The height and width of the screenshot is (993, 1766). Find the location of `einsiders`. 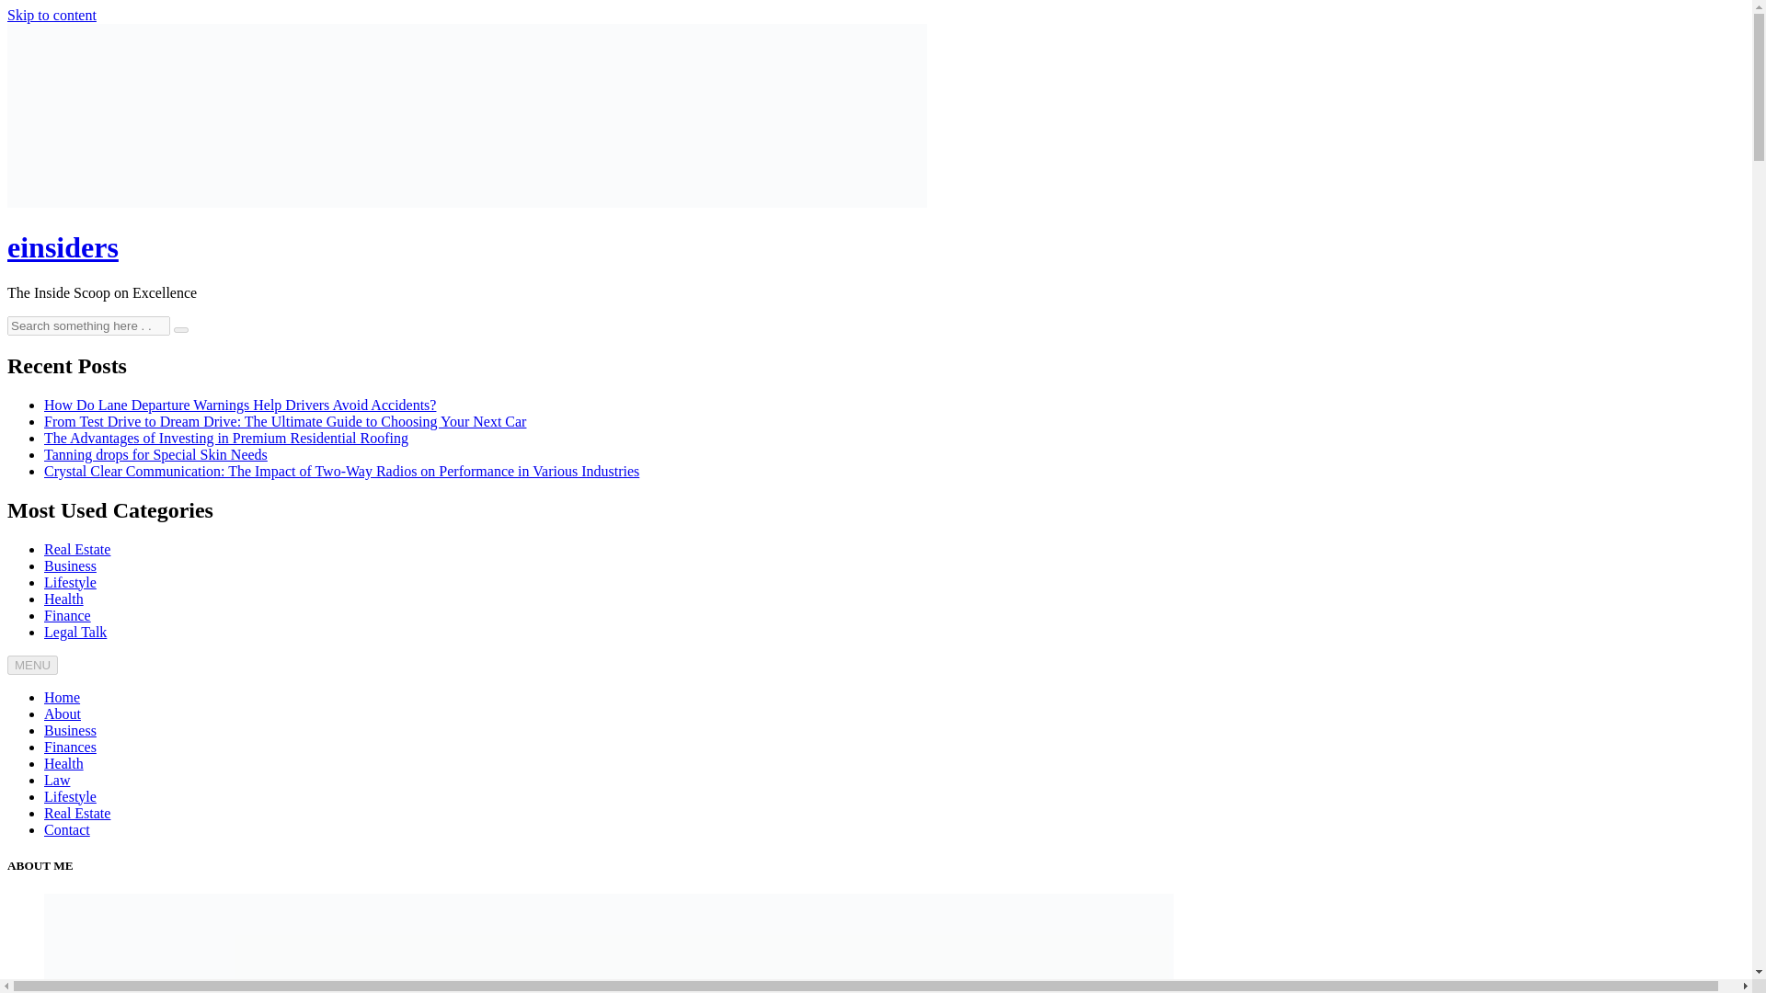

einsiders is located at coordinates (63, 246).